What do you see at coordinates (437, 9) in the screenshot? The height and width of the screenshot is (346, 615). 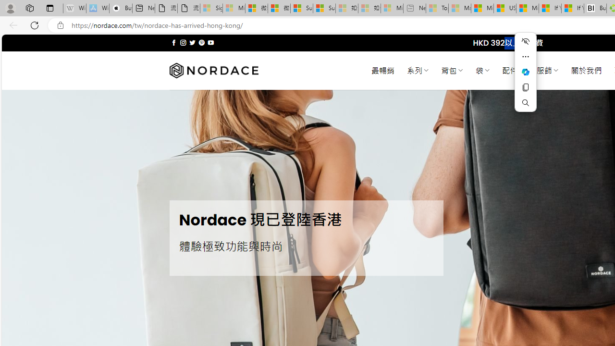 I see `Top Stories - MSN - Sleeping` at bounding box center [437, 9].